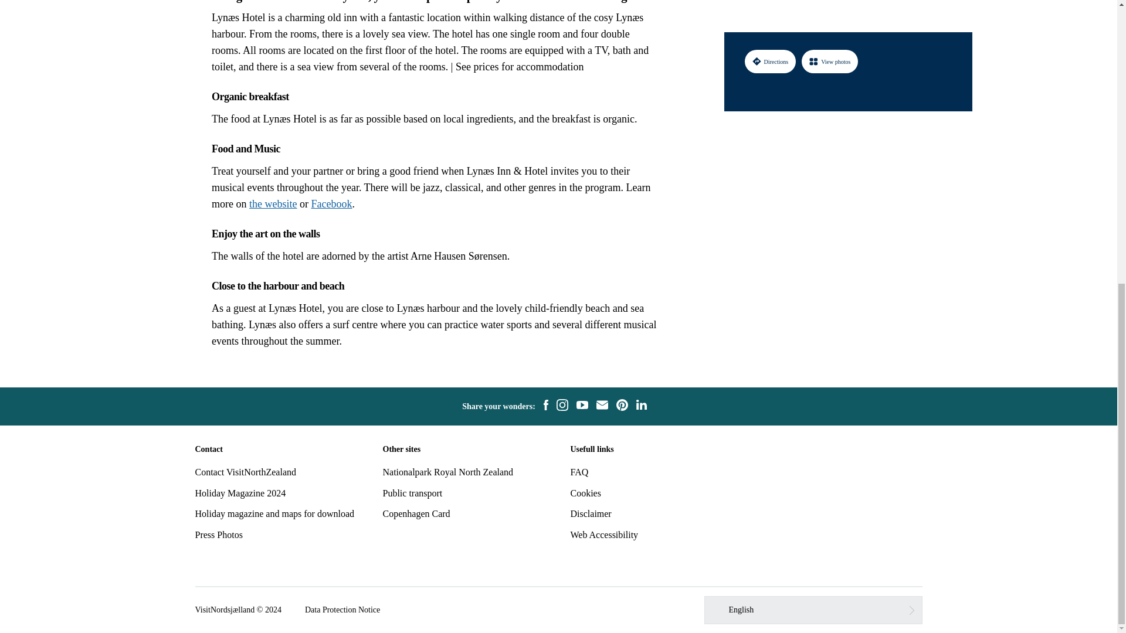 The image size is (1126, 633). What do you see at coordinates (245, 472) in the screenshot?
I see `Contact VisitNorthZealand` at bounding box center [245, 472].